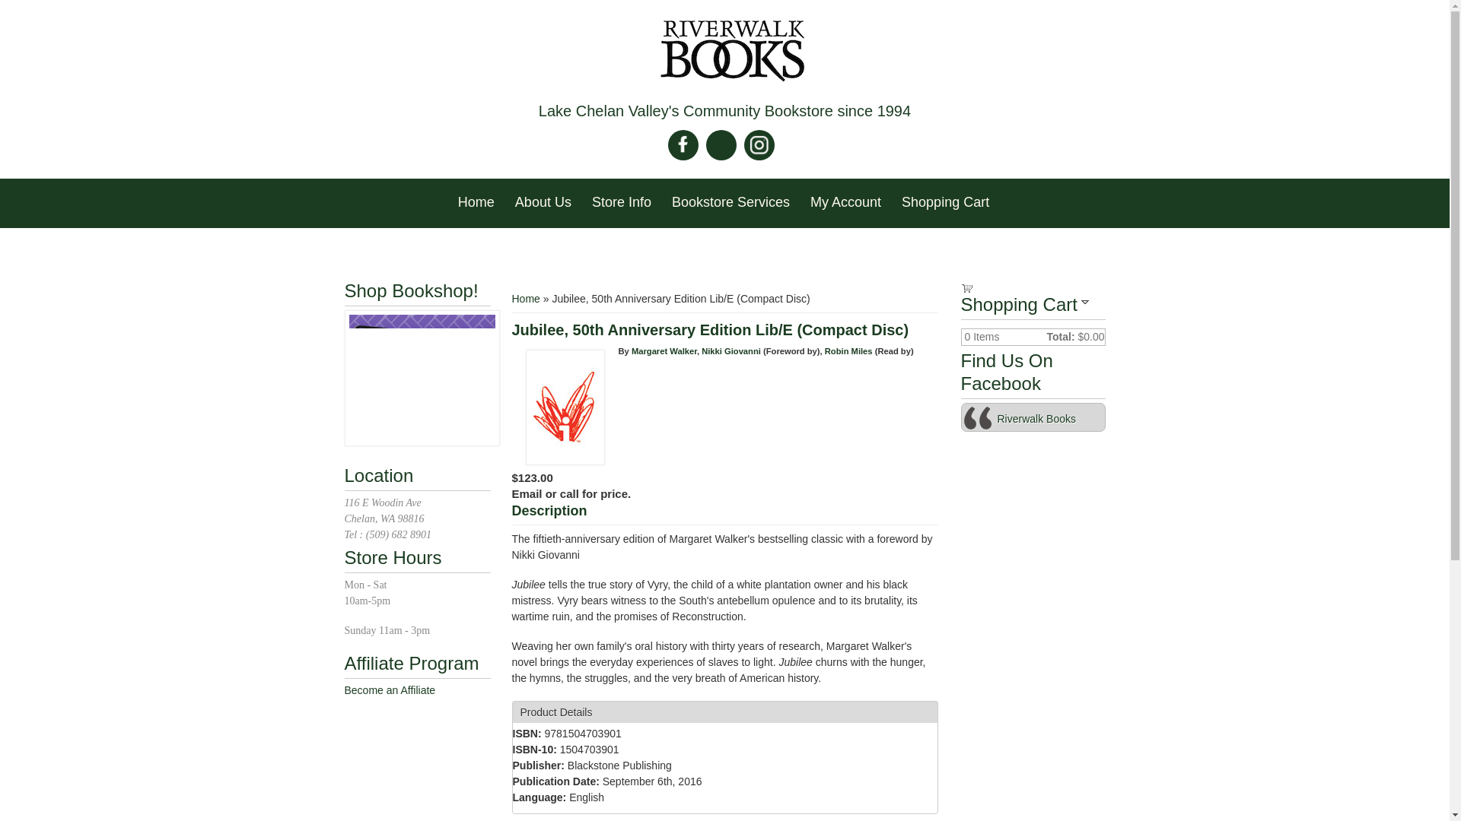 The width and height of the screenshot is (1461, 821). Describe the element at coordinates (730, 350) in the screenshot. I see `Nikki Giovanni` at that location.